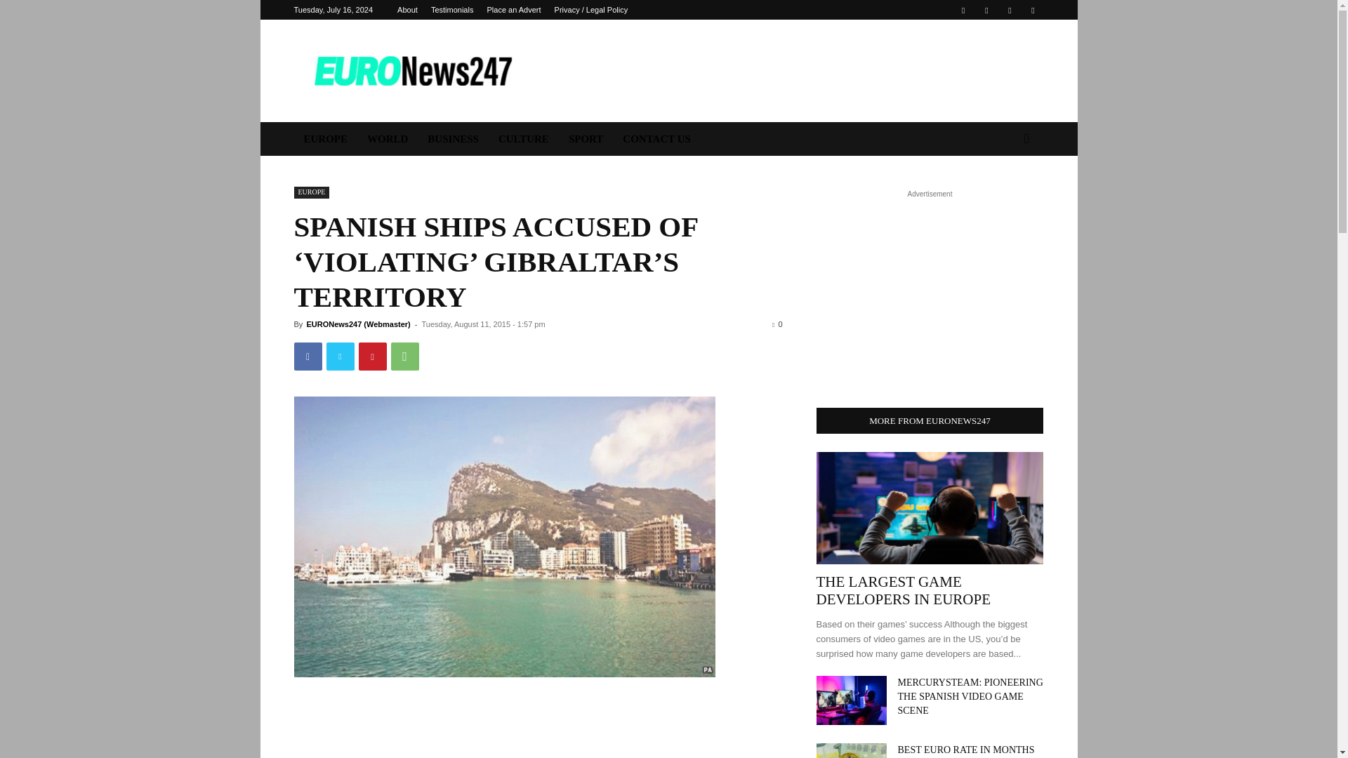 The width and height of the screenshot is (1348, 758). Describe the element at coordinates (963, 10) in the screenshot. I see `Facebook` at that location.